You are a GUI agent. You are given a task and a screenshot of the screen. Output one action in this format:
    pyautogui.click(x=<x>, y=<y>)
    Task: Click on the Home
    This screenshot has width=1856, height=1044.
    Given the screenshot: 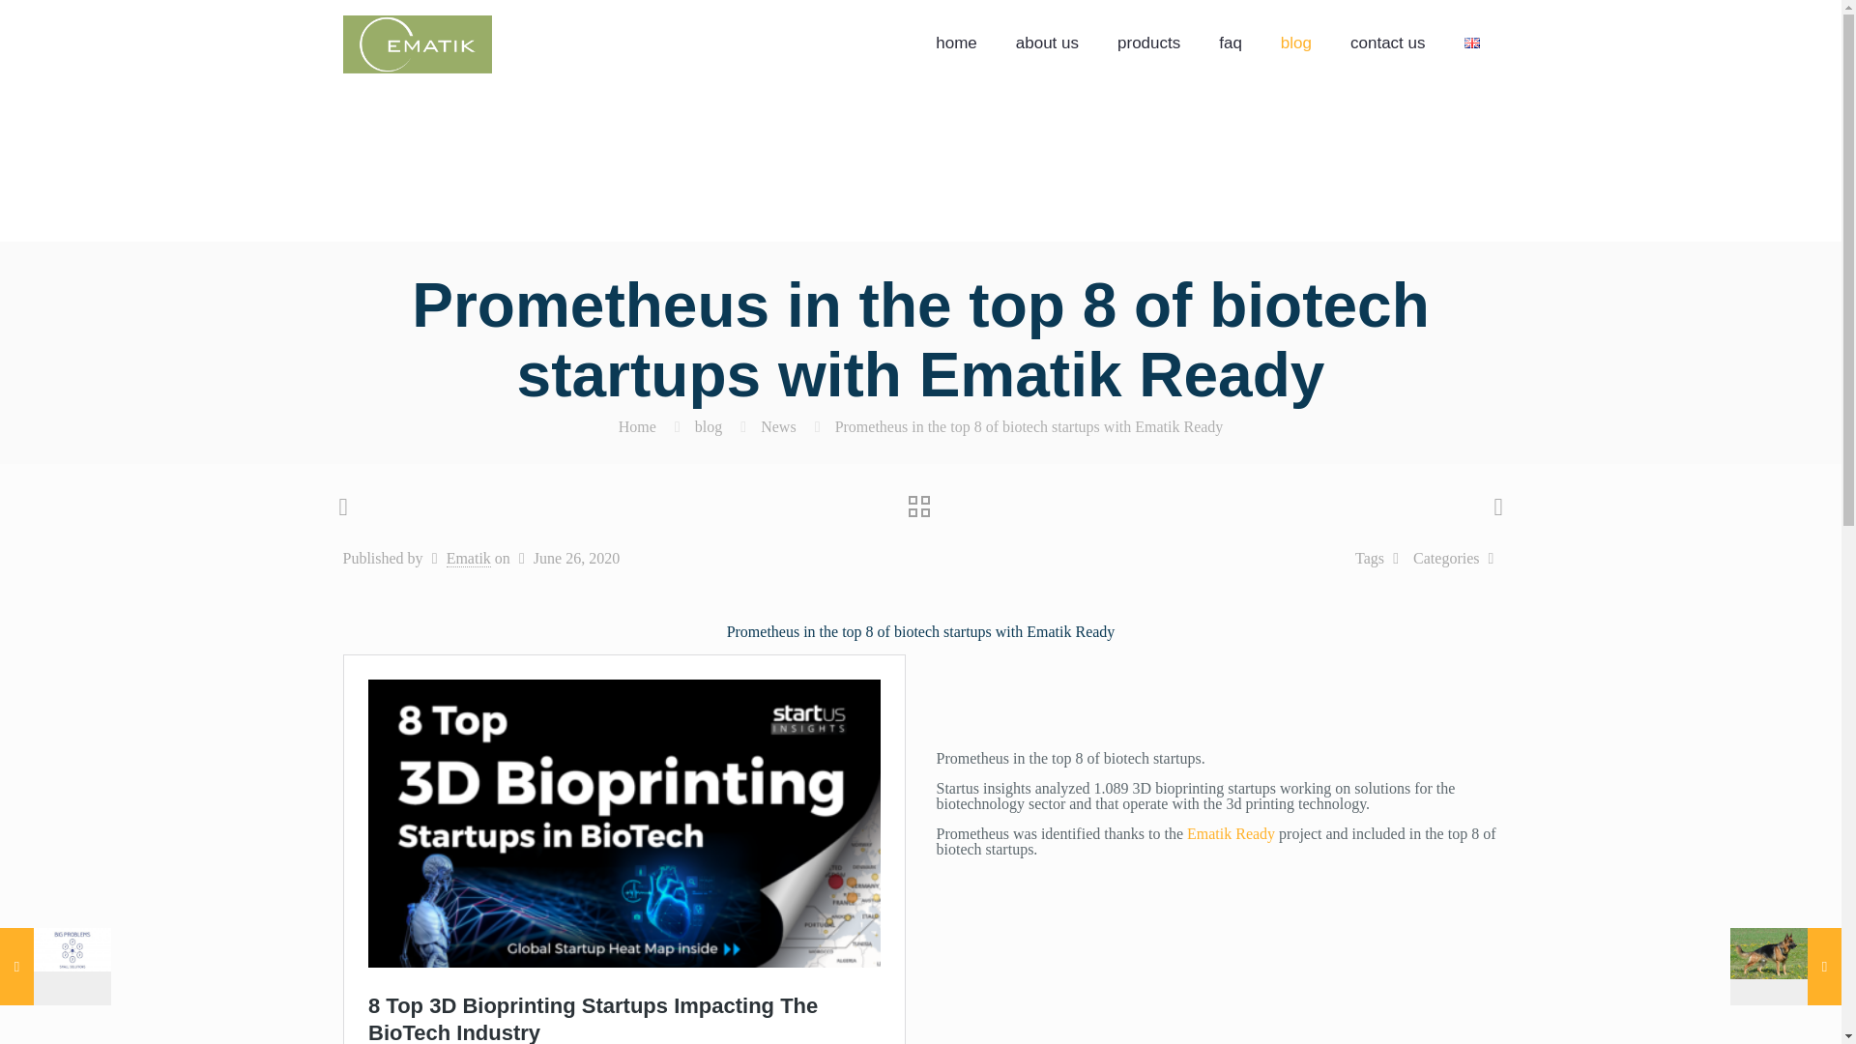 What is the action you would take?
    pyautogui.click(x=637, y=427)
    